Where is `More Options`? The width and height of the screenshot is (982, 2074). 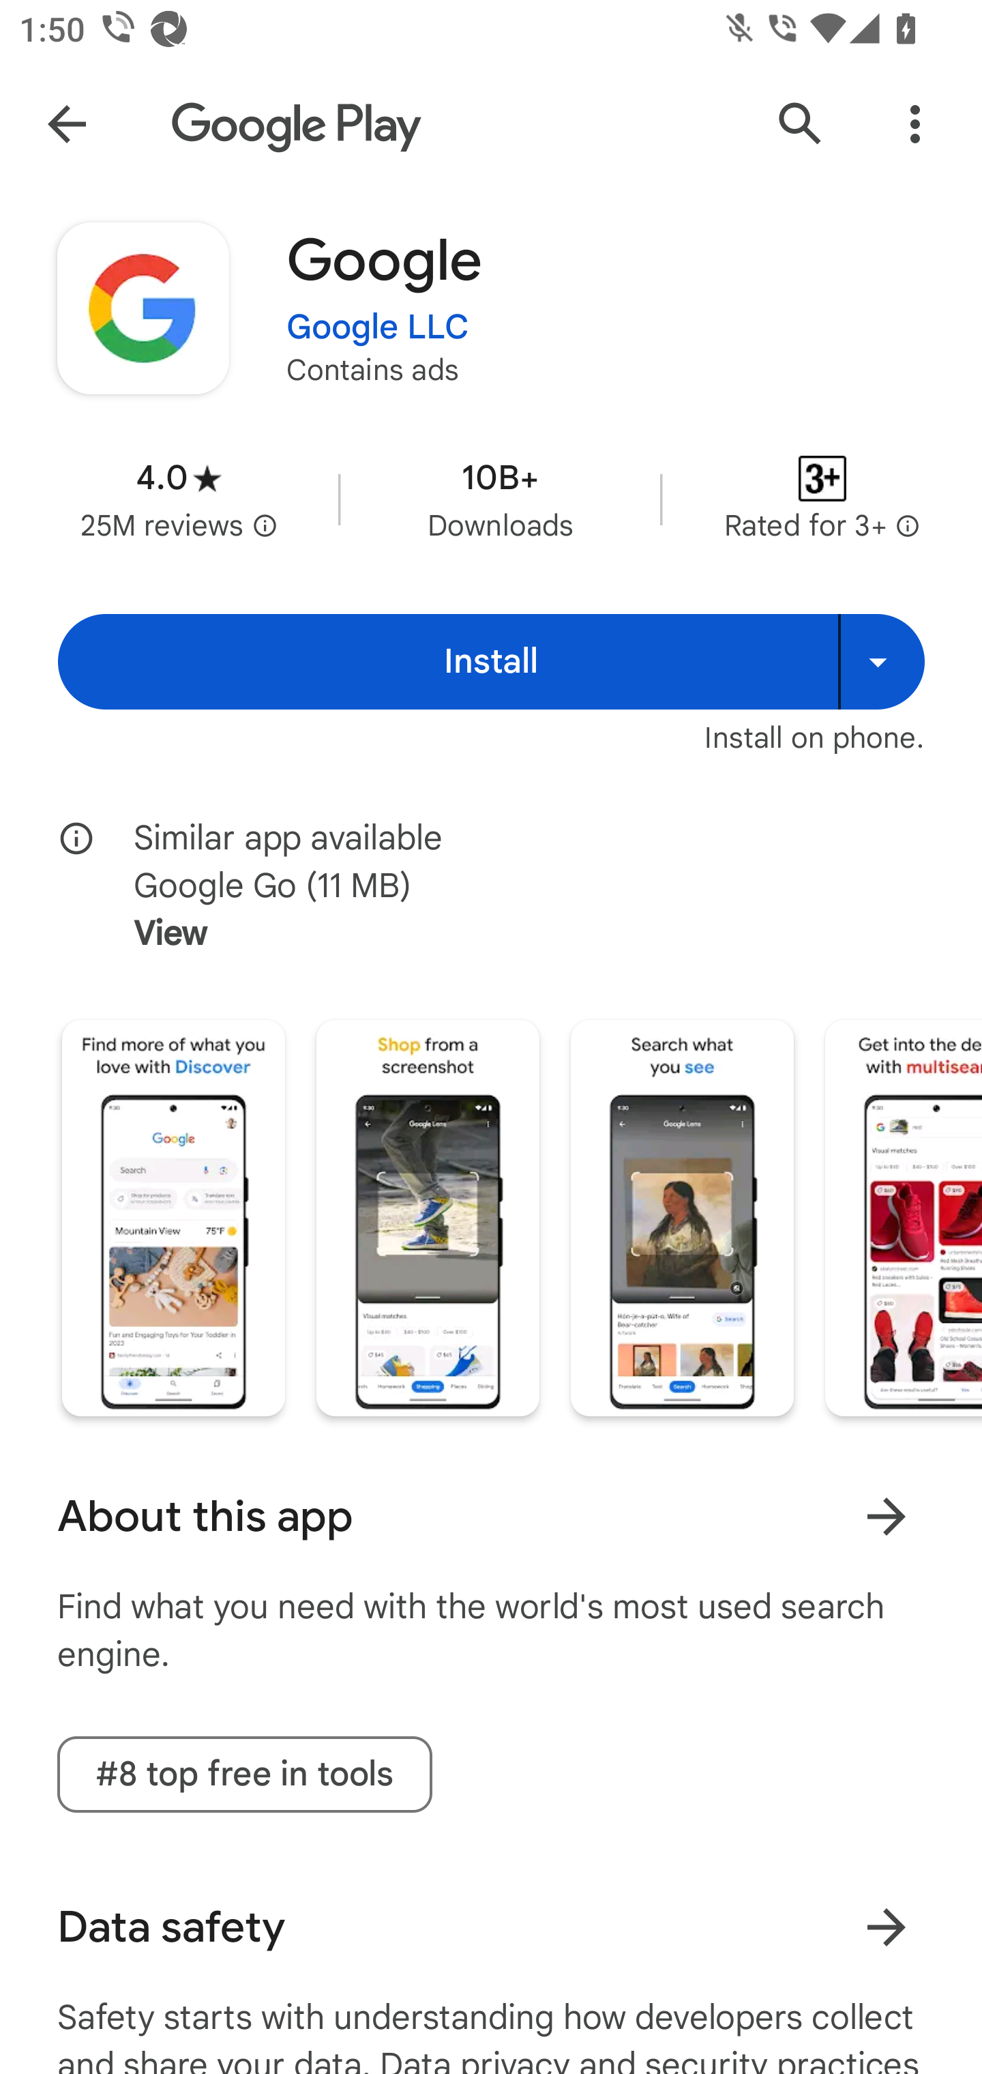 More Options is located at coordinates (915, 124).